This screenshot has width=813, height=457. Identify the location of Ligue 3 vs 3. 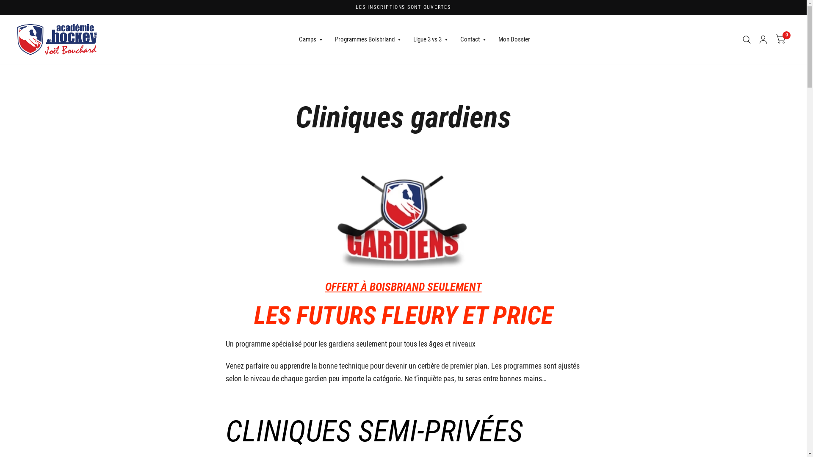
(430, 40).